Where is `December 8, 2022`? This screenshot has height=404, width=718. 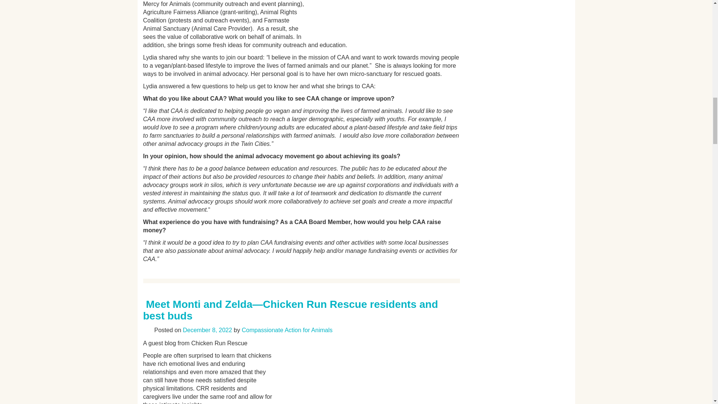 December 8, 2022 is located at coordinates (207, 330).